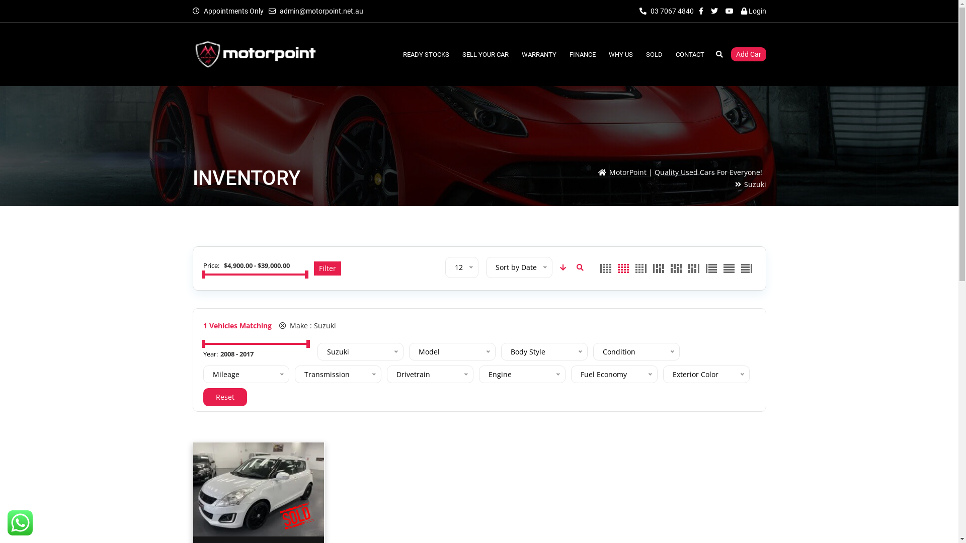 The height and width of the screenshot is (543, 966). I want to click on Make : Suzuki, so click(307, 326).